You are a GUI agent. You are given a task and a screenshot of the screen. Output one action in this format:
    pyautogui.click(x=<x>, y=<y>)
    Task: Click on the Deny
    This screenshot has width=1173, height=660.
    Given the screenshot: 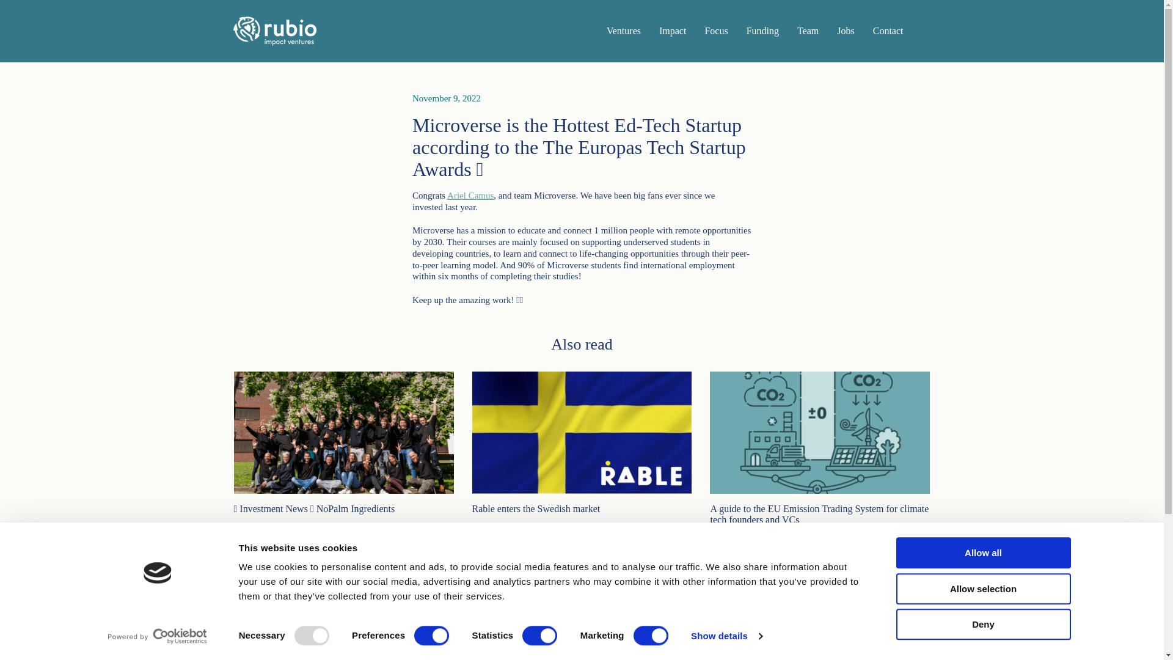 What is the action you would take?
    pyautogui.click(x=982, y=623)
    